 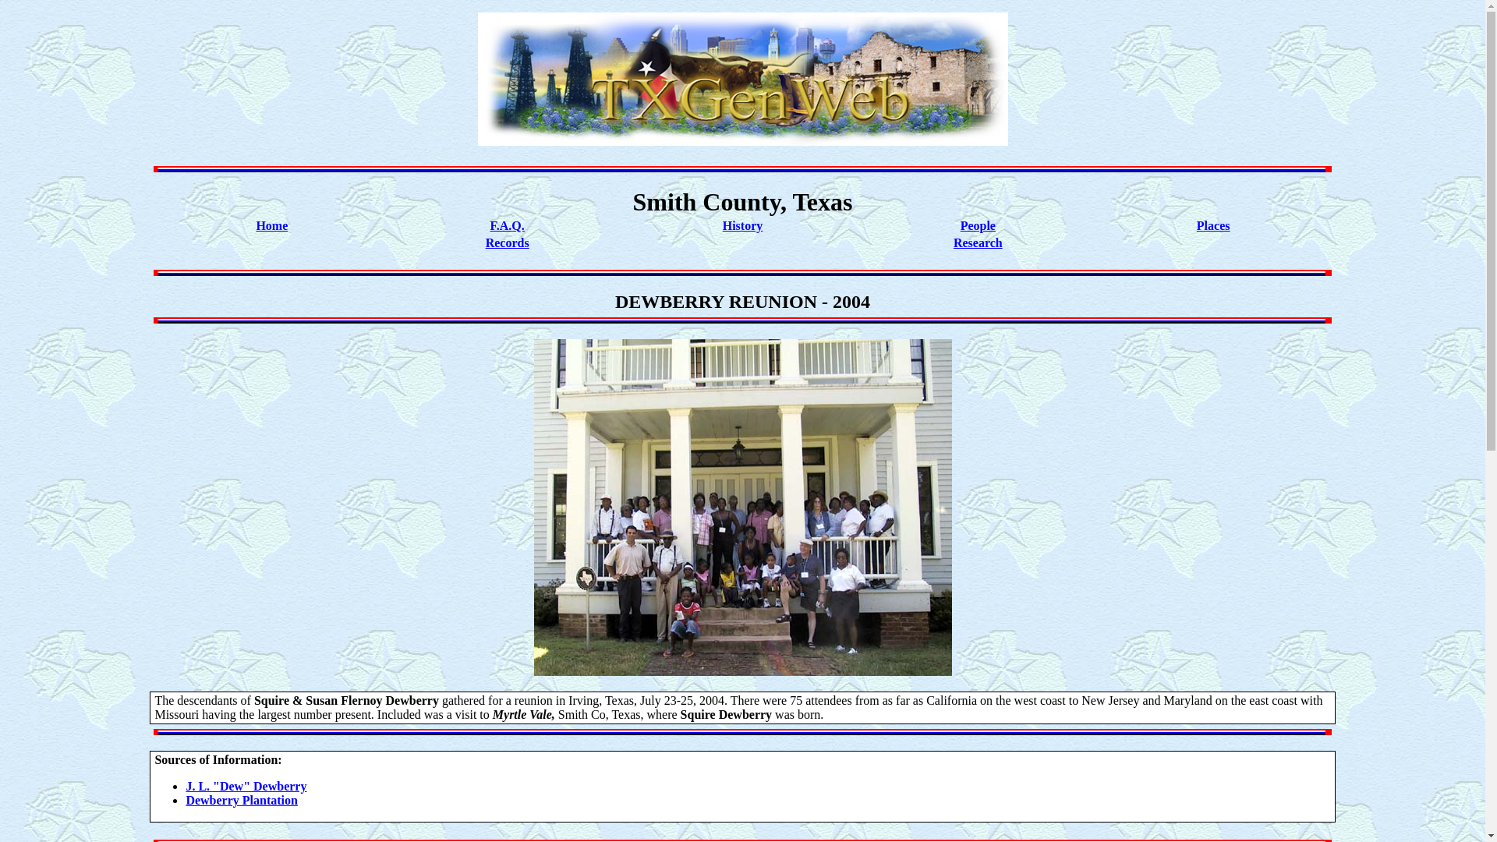 I want to click on Records, so click(x=507, y=242).